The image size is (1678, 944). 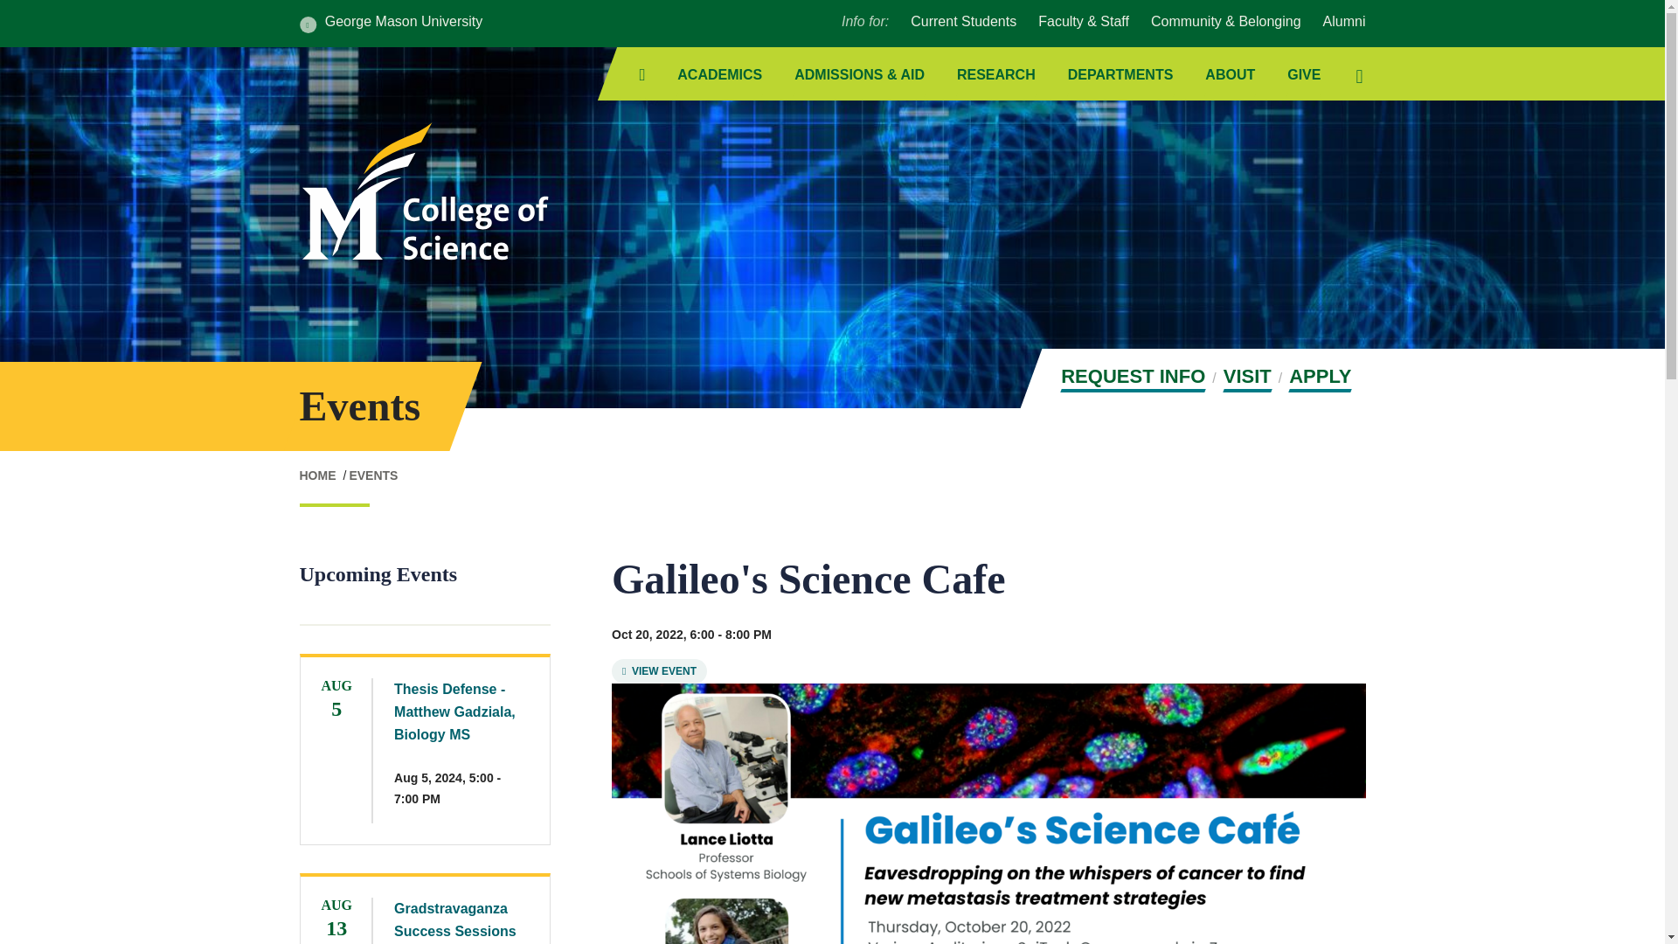 What do you see at coordinates (1133, 378) in the screenshot?
I see `REQUEST INFO` at bounding box center [1133, 378].